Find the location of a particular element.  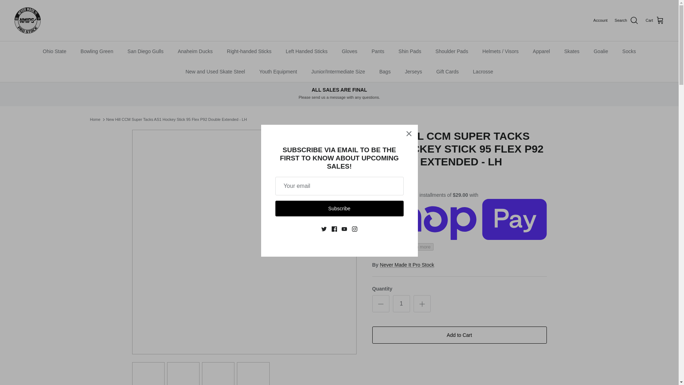

Left Handed Sticks is located at coordinates (306, 51).